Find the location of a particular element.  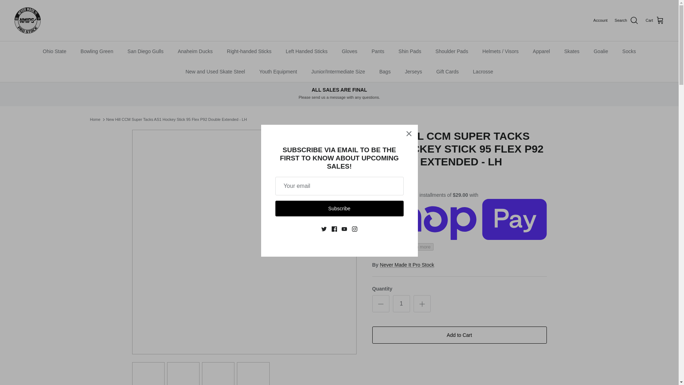

Left Handed Sticks is located at coordinates (306, 51).